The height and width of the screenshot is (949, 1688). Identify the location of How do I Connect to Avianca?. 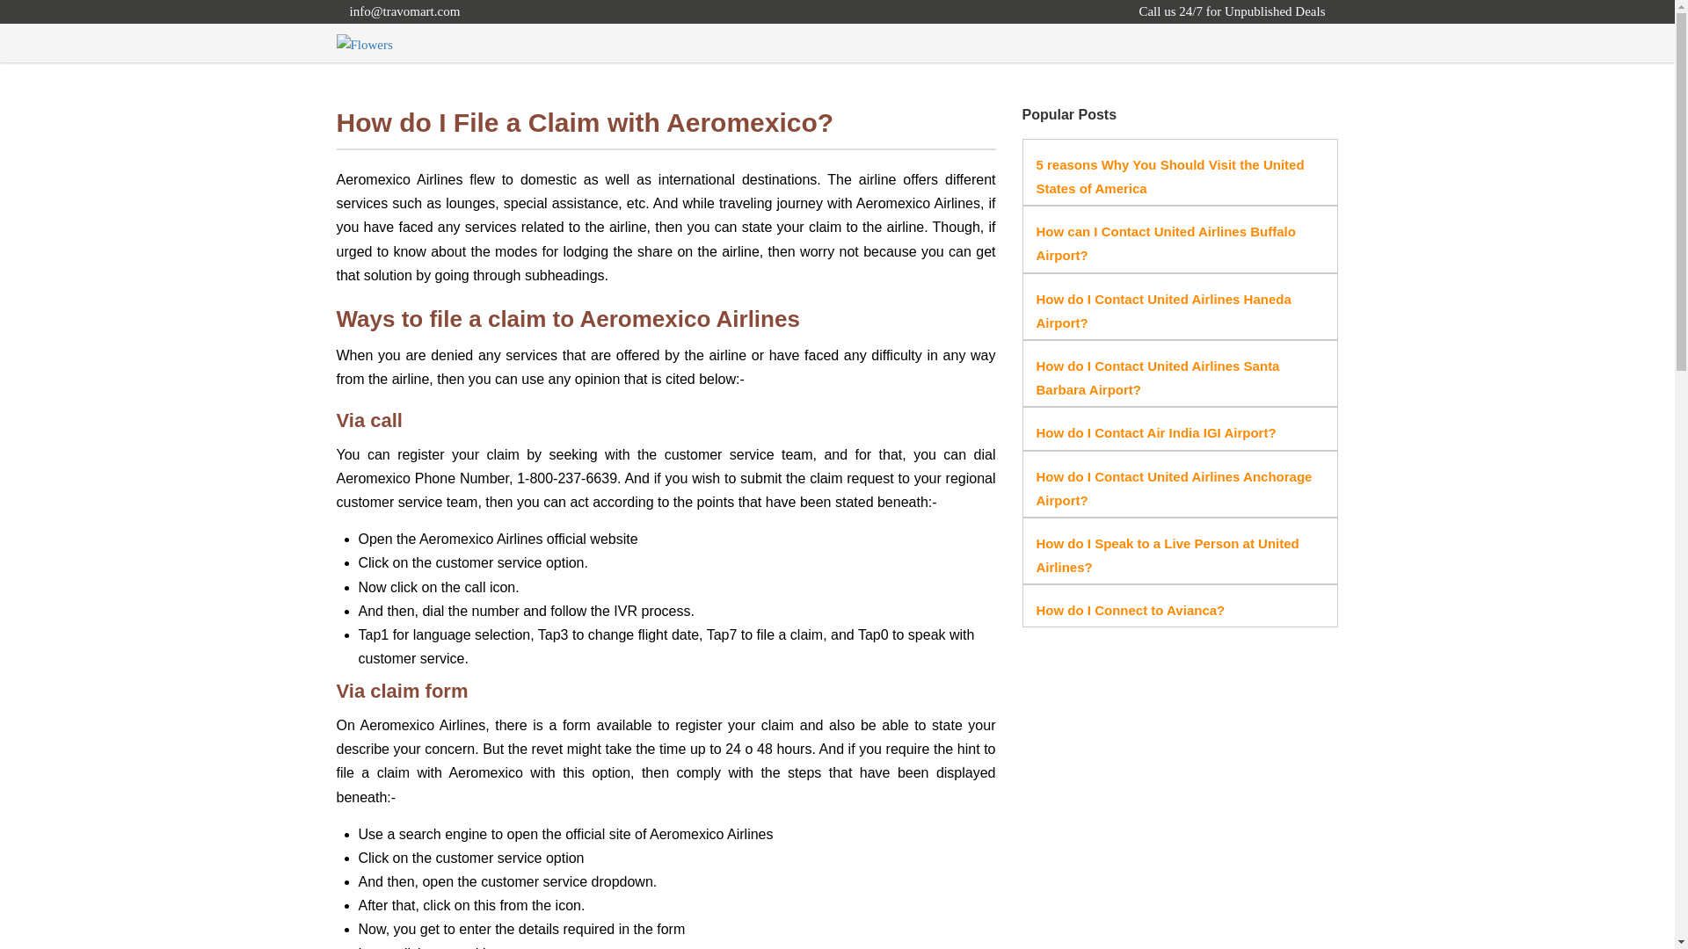
(1131, 610).